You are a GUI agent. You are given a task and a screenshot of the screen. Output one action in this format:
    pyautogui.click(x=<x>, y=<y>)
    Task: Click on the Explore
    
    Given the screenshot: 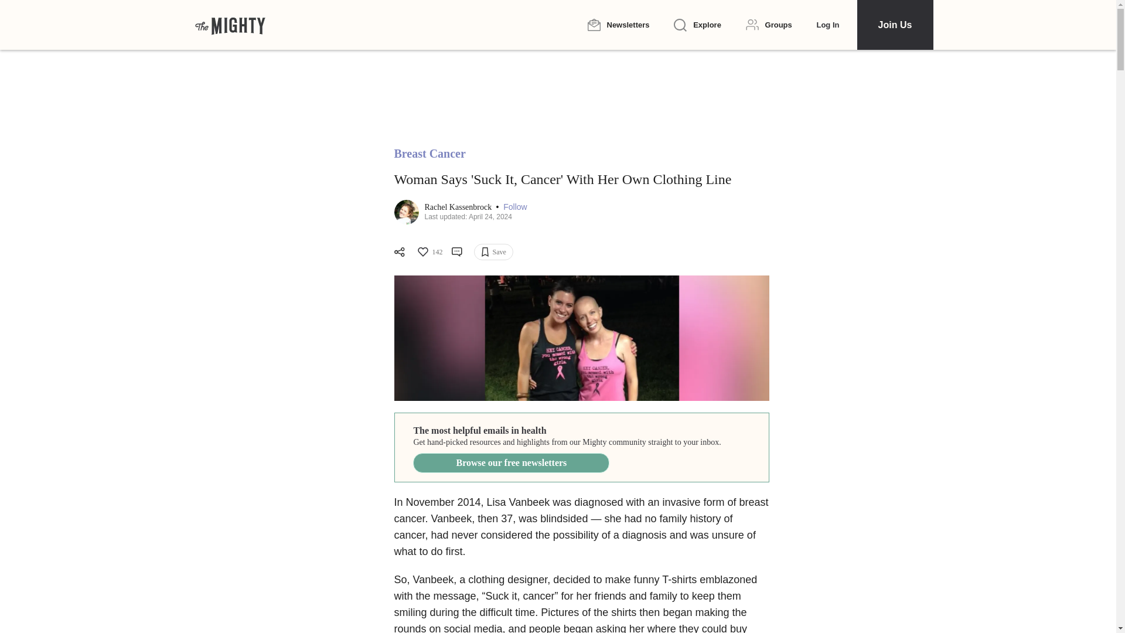 What is the action you would take?
    pyautogui.click(x=697, y=25)
    